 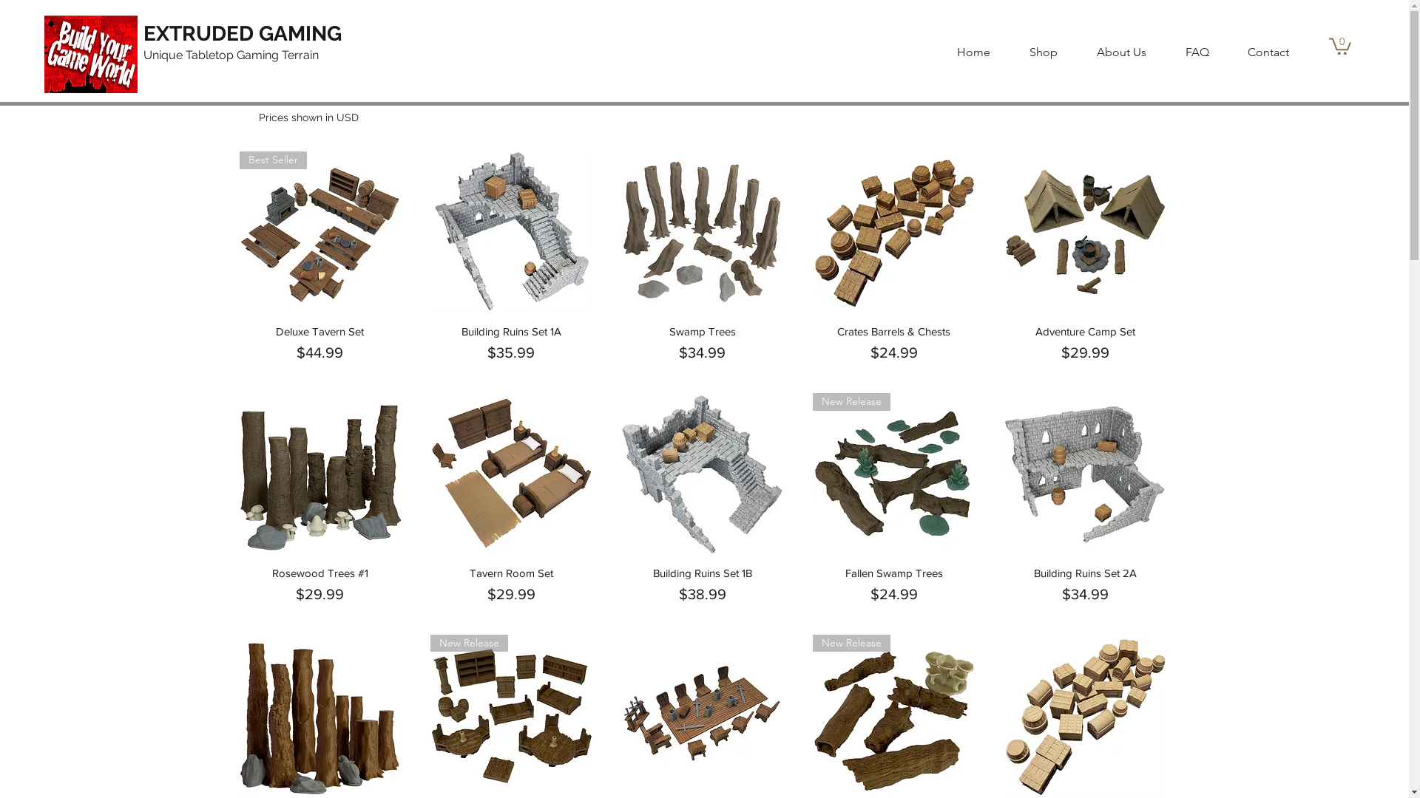 I want to click on New Release, so click(x=893, y=715).